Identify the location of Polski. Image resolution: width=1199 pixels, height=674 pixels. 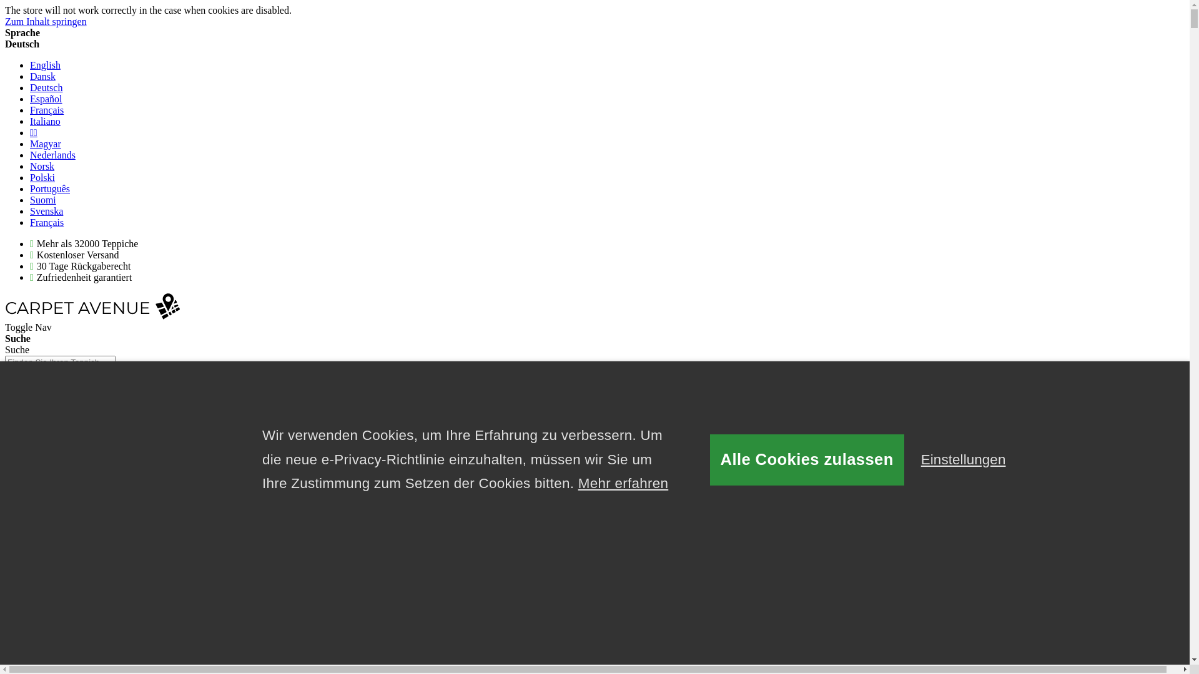
(42, 177).